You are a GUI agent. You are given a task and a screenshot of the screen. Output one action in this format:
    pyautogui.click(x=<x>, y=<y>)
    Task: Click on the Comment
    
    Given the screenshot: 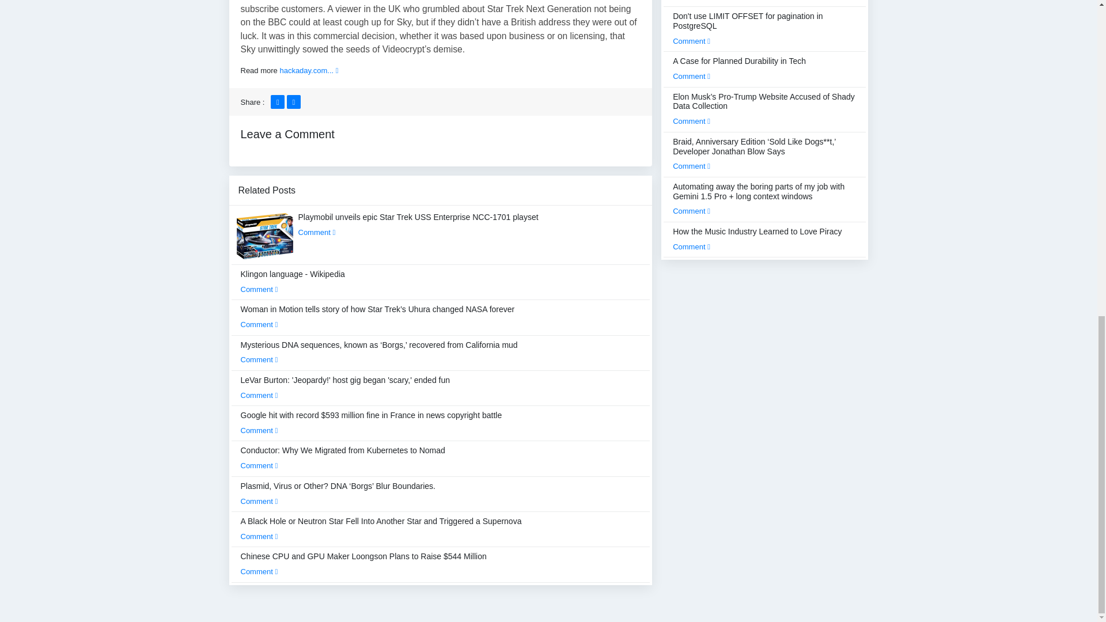 What is the action you would take?
    pyautogui.click(x=259, y=536)
    